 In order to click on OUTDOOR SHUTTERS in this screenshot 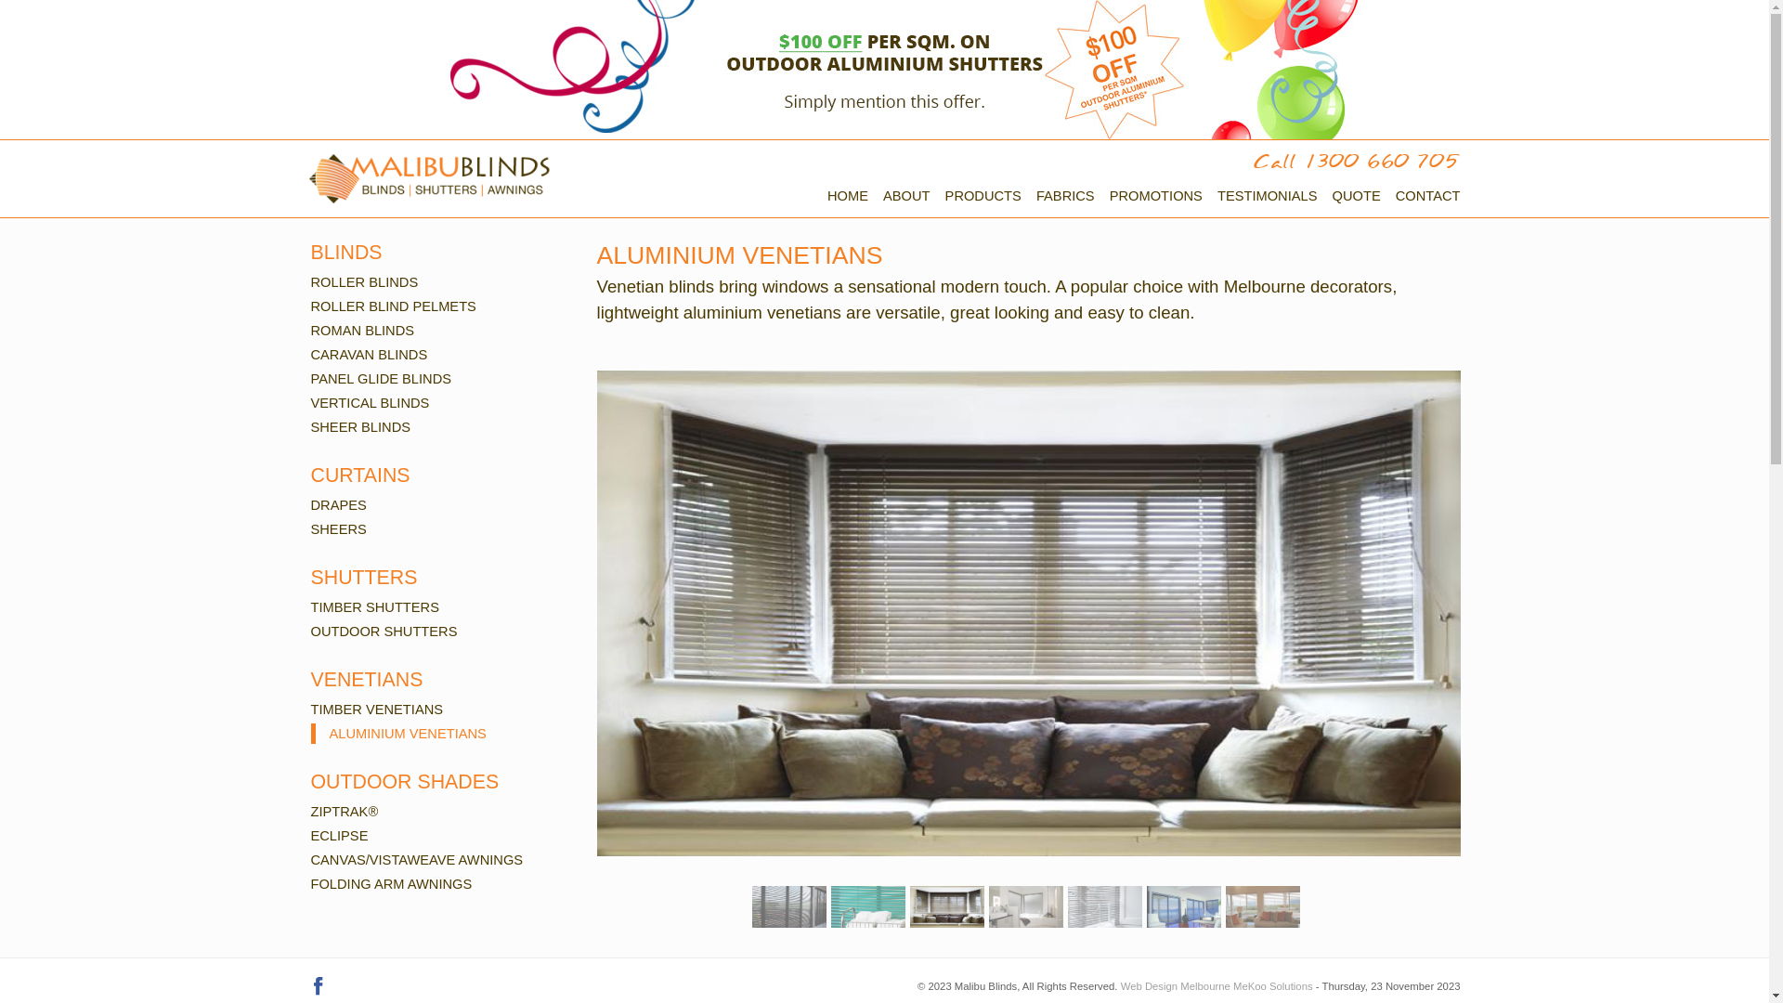, I will do `click(440, 632)`.